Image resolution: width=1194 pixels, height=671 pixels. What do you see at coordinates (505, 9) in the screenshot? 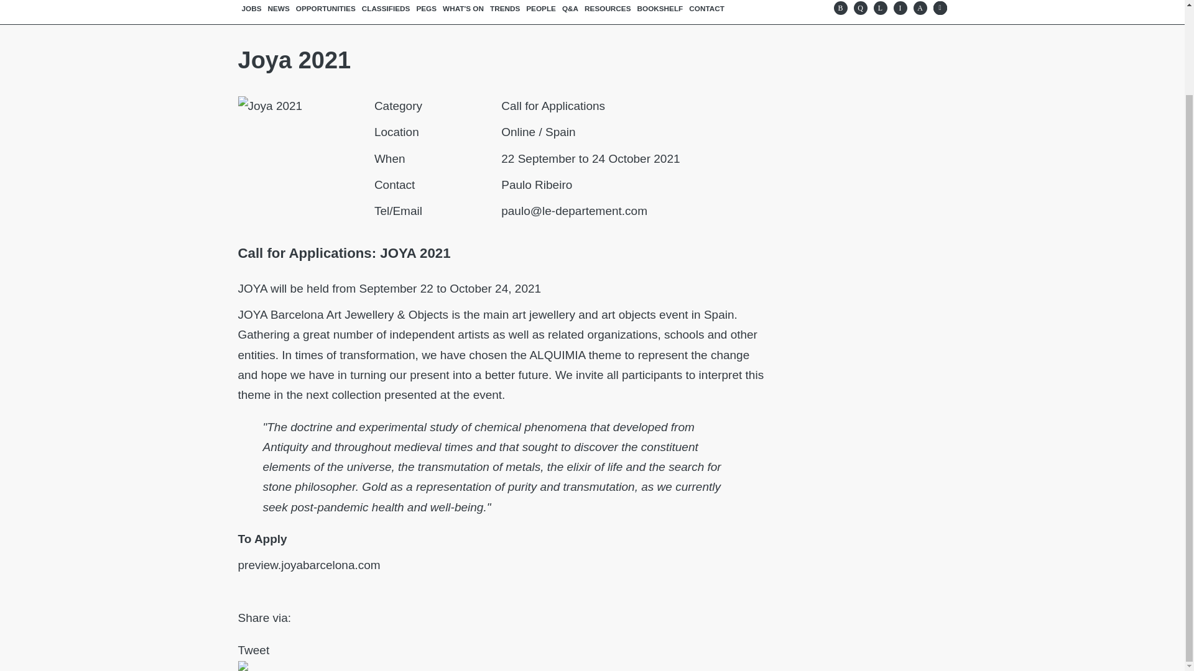
I see `TRENDS` at bounding box center [505, 9].